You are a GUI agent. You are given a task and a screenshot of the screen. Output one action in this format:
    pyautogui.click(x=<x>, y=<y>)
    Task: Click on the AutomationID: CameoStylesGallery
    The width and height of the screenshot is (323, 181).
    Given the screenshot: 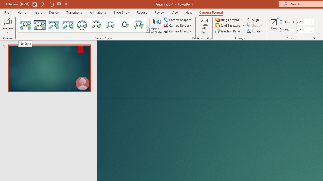 What is the action you would take?
    pyautogui.click(x=84, y=25)
    